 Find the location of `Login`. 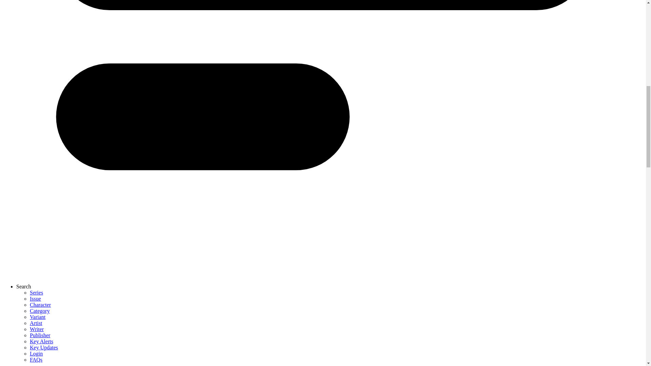

Login is located at coordinates (36, 353).